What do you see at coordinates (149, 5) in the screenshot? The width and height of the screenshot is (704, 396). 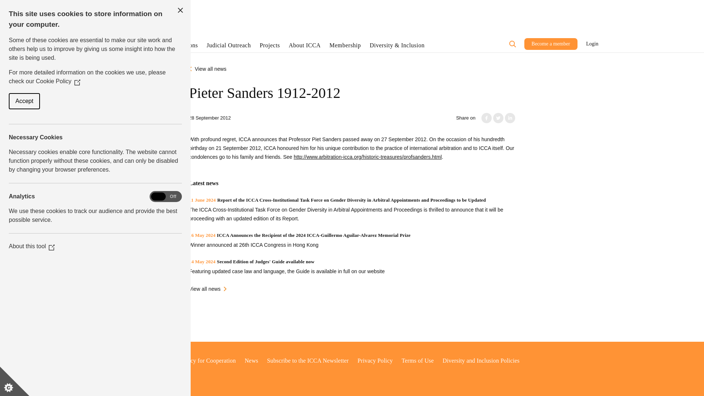 I see `Young ICCA` at bounding box center [149, 5].